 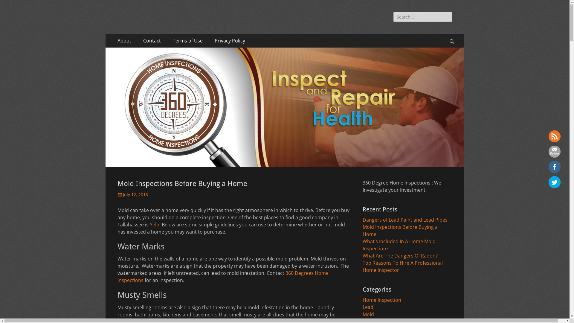 What do you see at coordinates (152, 41) in the screenshot?
I see `Contact` at bounding box center [152, 41].